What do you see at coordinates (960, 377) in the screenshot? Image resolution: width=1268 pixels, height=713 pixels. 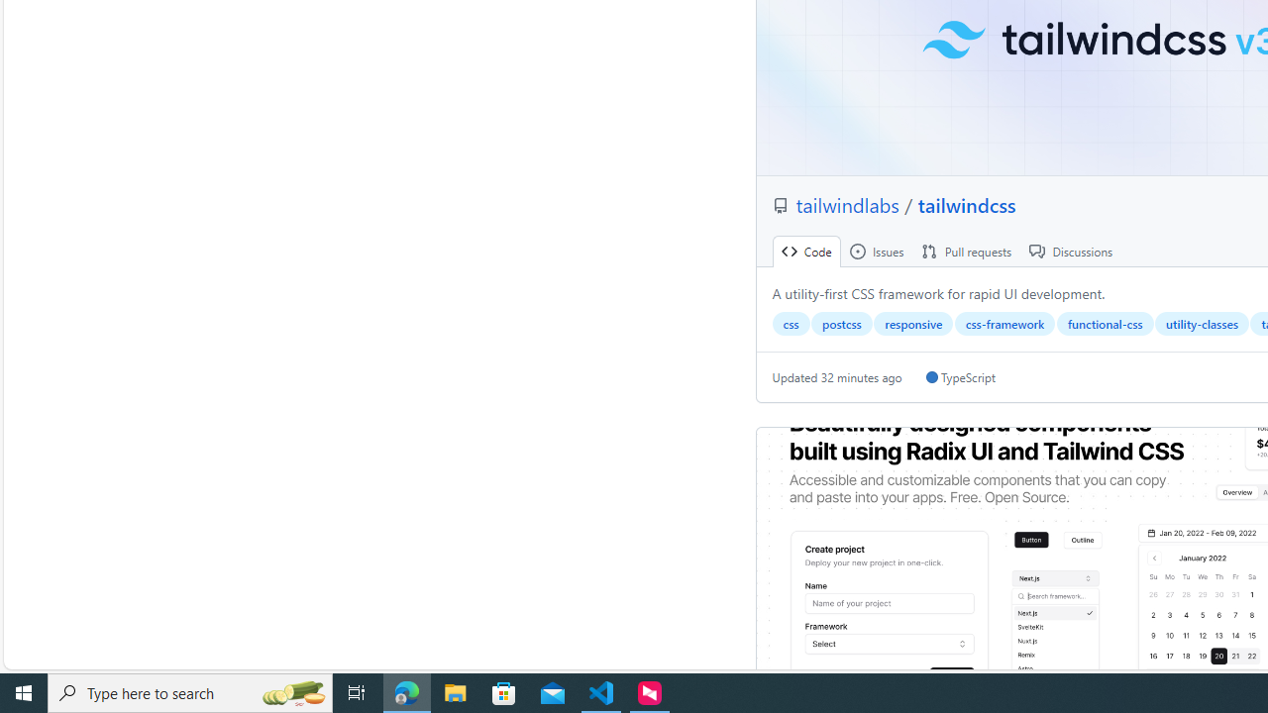 I see `TypeScript` at bounding box center [960, 377].